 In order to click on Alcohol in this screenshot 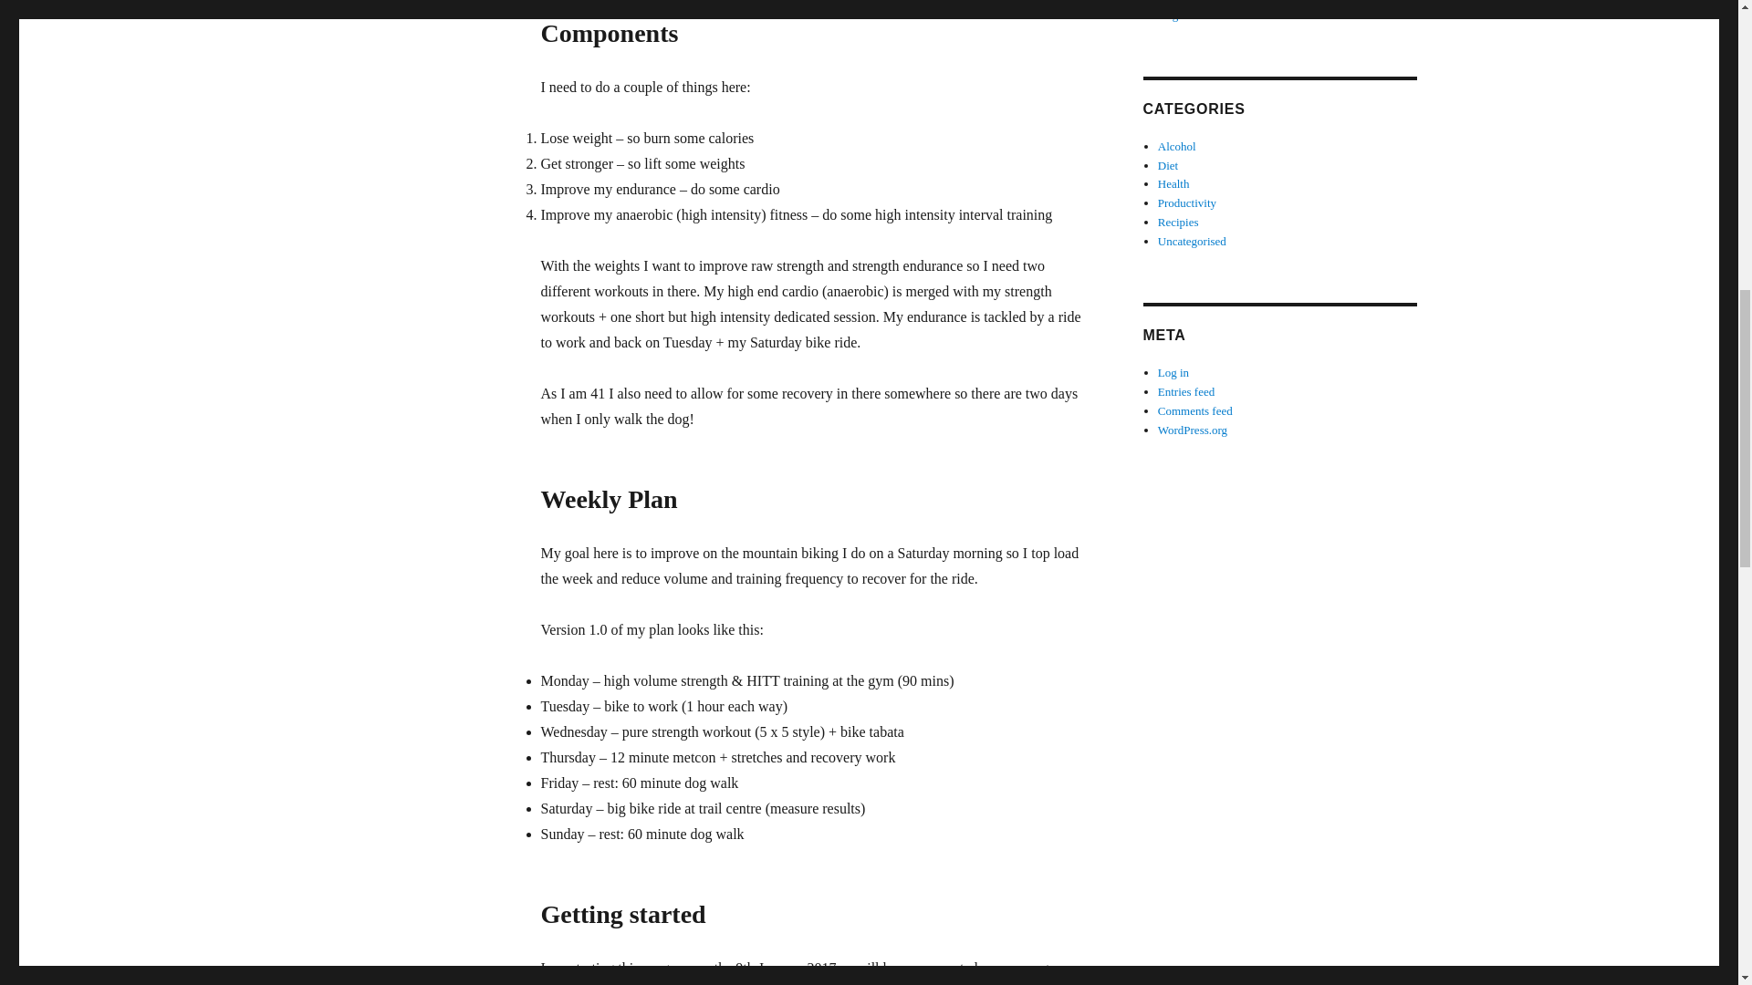, I will do `click(1177, 146)`.